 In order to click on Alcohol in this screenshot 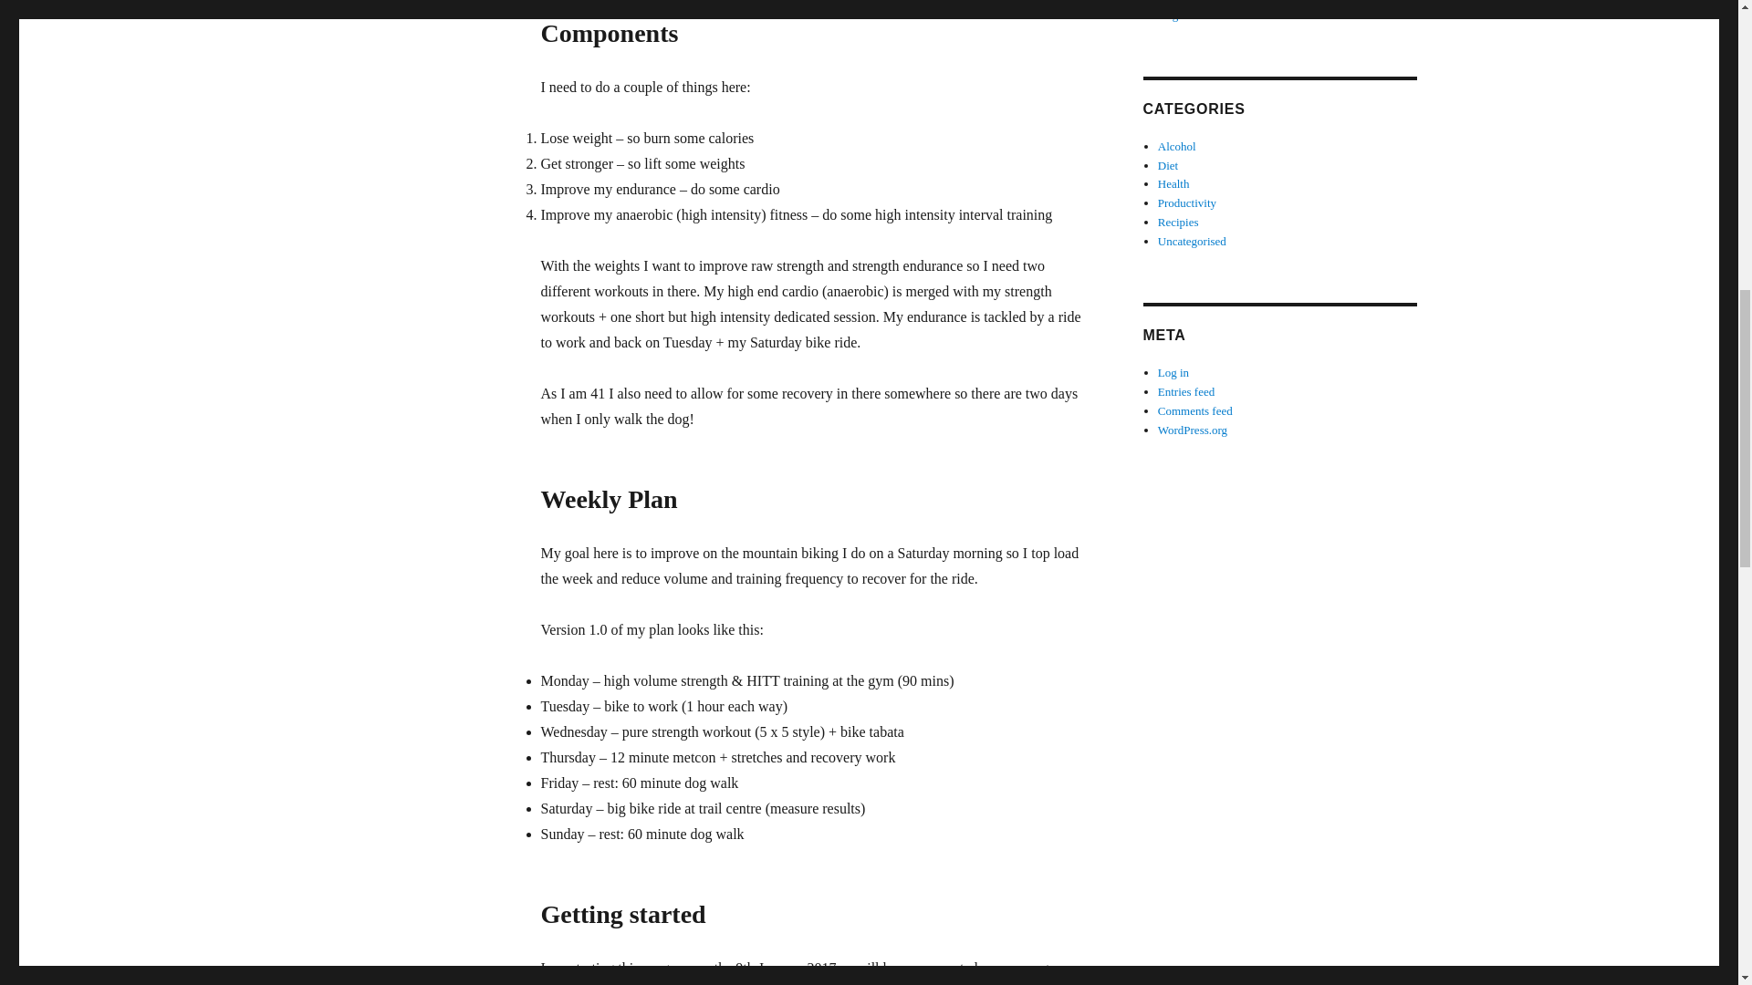, I will do `click(1177, 146)`.